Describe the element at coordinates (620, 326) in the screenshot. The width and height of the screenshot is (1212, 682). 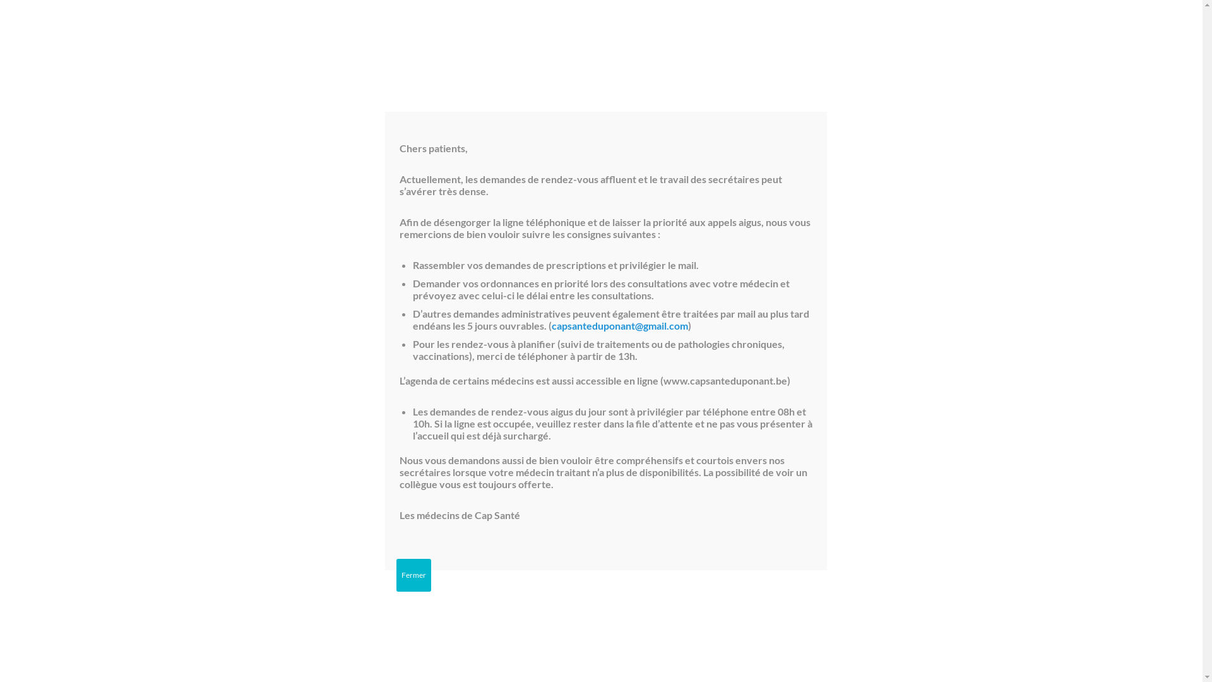
I see `capsanteduponant@gmail.com` at that location.